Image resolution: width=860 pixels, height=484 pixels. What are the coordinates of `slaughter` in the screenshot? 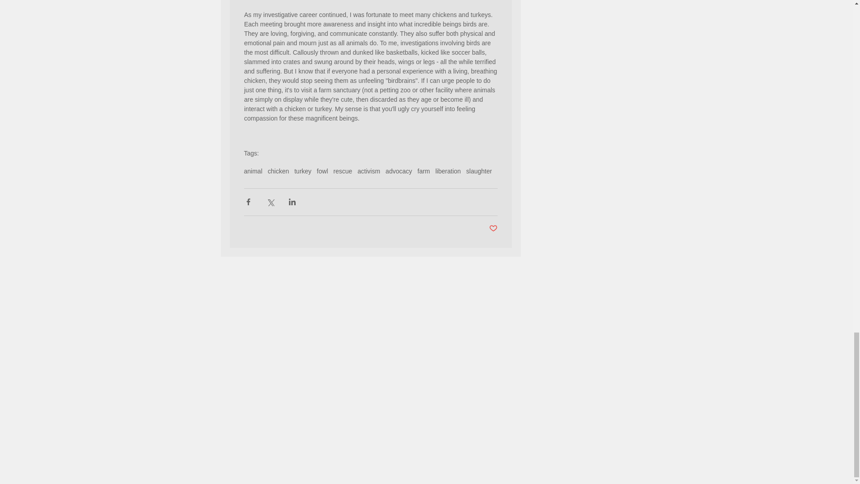 It's located at (479, 171).